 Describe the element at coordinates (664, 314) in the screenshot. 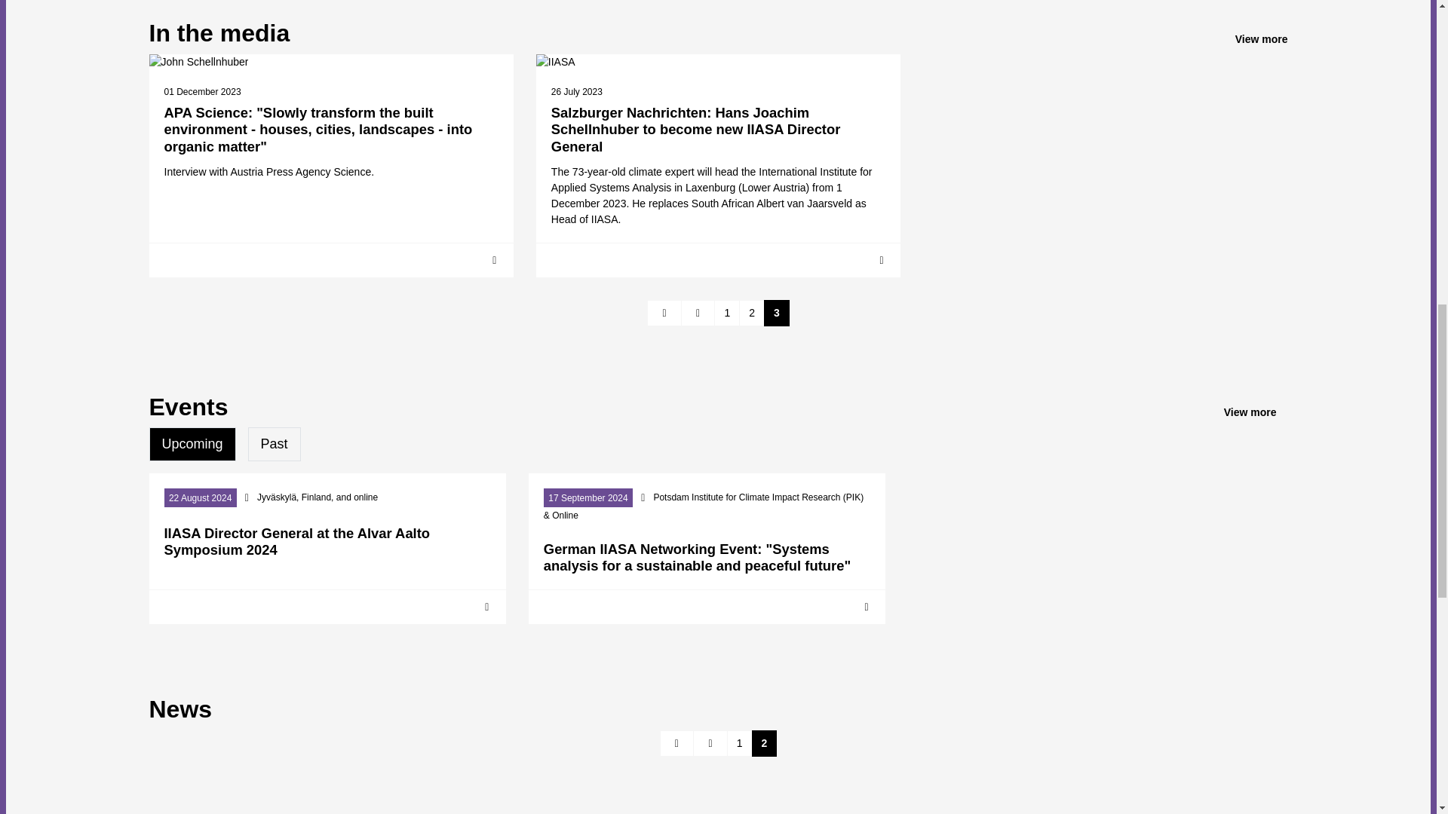

I see `Go to first page` at that location.